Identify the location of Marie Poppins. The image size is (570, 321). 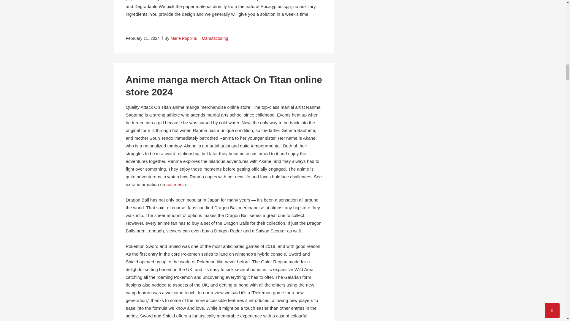
(184, 38).